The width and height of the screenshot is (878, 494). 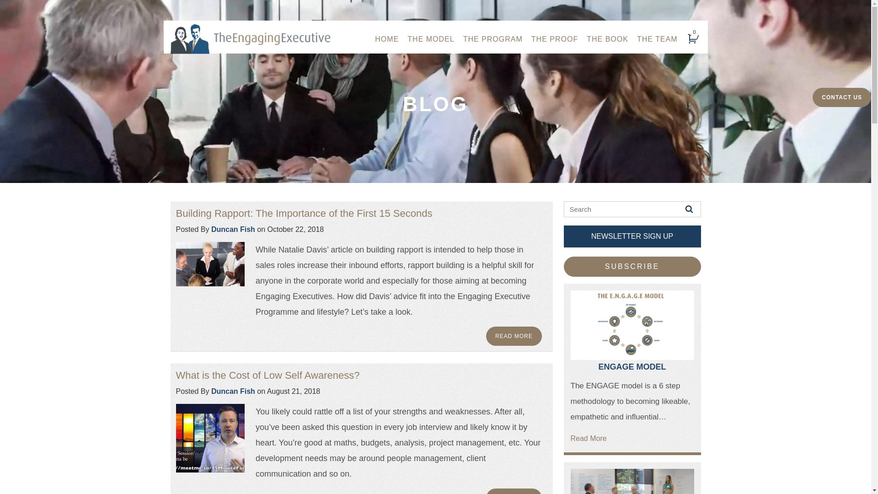 What do you see at coordinates (493, 39) in the screenshot?
I see `THE PROGRAM` at bounding box center [493, 39].